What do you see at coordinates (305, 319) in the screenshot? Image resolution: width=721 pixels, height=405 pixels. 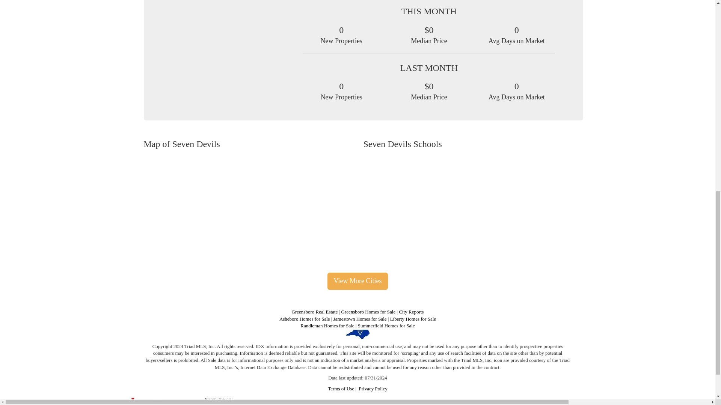 I see `Asheboro Homes for Sale` at bounding box center [305, 319].